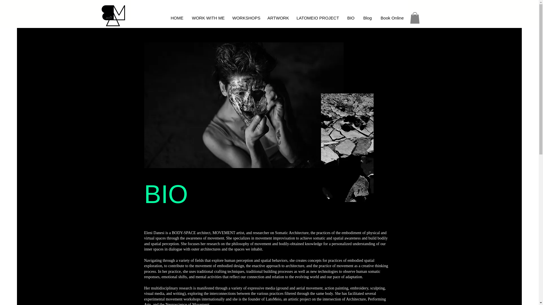 The image size is (543, 305). I want to click on BIO, so click(350, 18).